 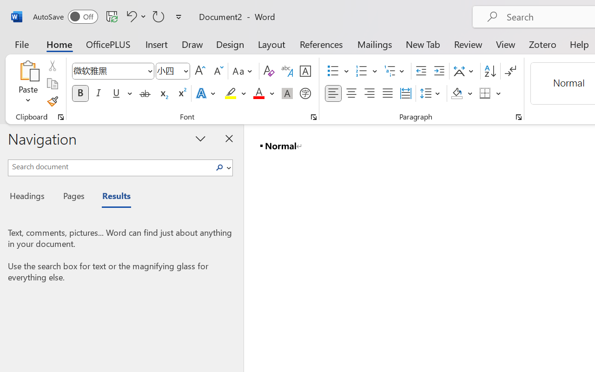 I want to click on Font, so click(x=112, y=71).